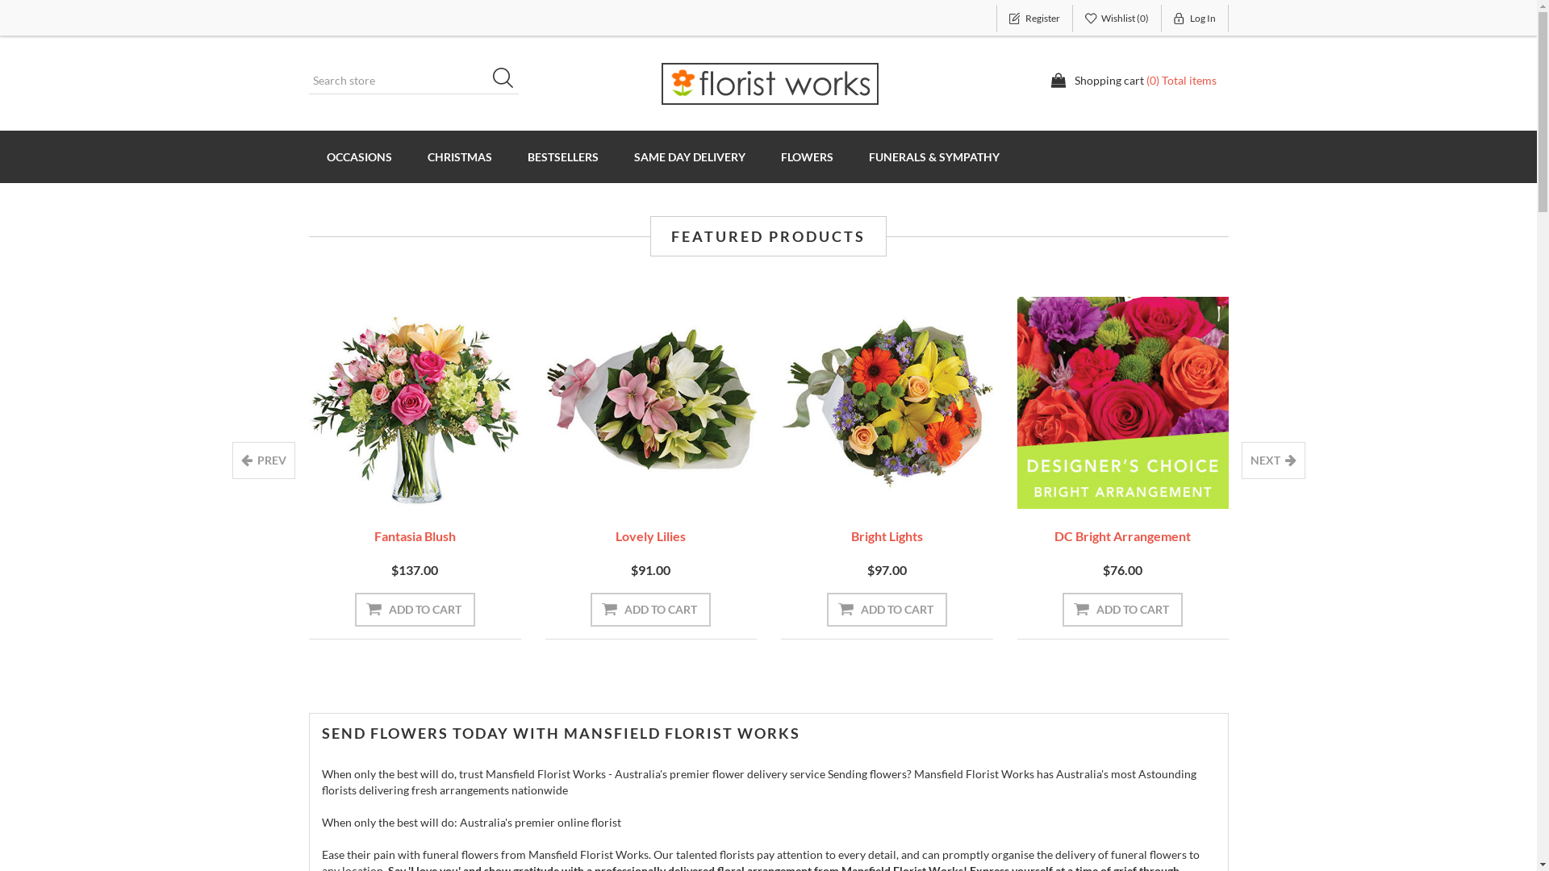  What do you see at coordinates (390, 486) in the screenshot?
I see `Add to Wishlist` at bounding box center [390, 486].